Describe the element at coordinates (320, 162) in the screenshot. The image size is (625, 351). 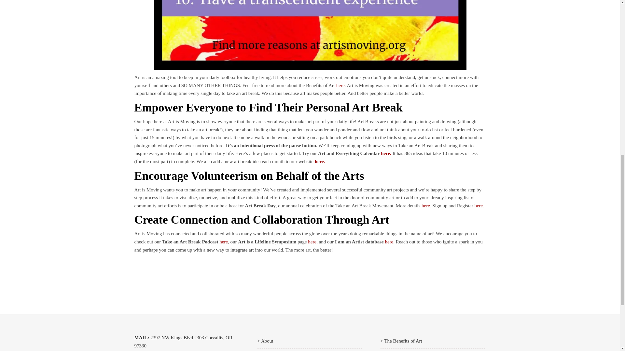
I see `here.` at that location.